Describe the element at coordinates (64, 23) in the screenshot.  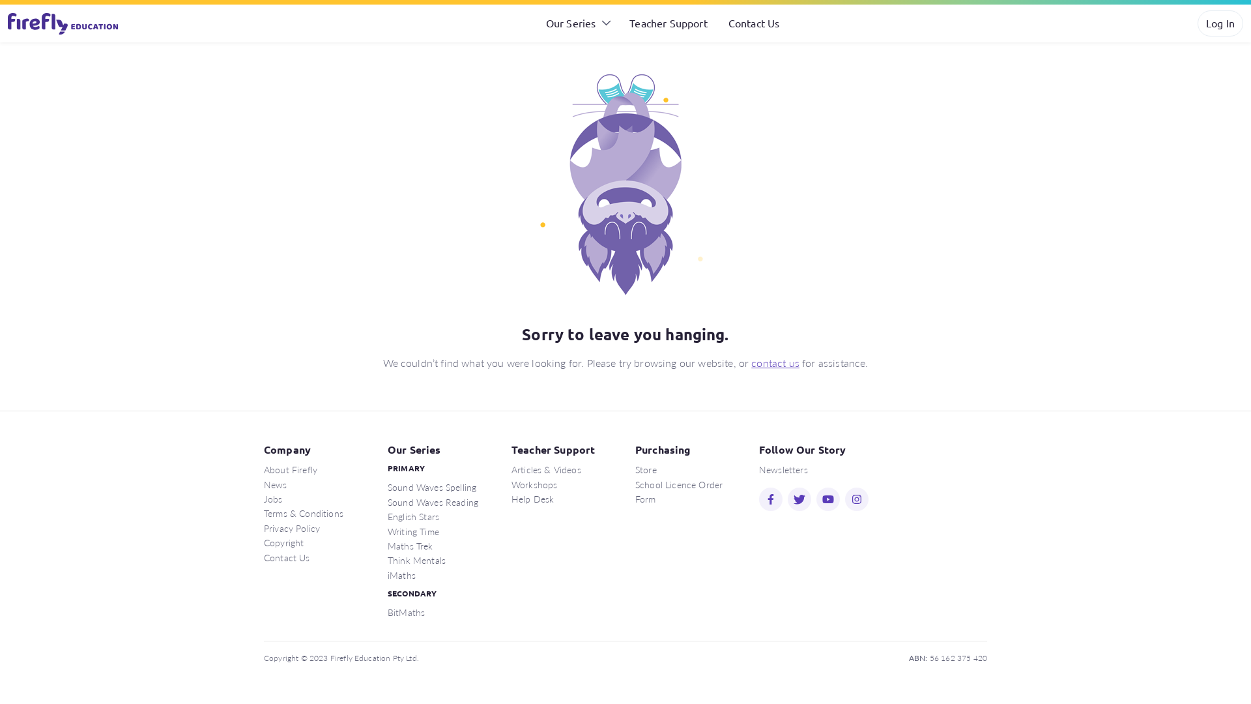
I see `Firefly Education` at that location.